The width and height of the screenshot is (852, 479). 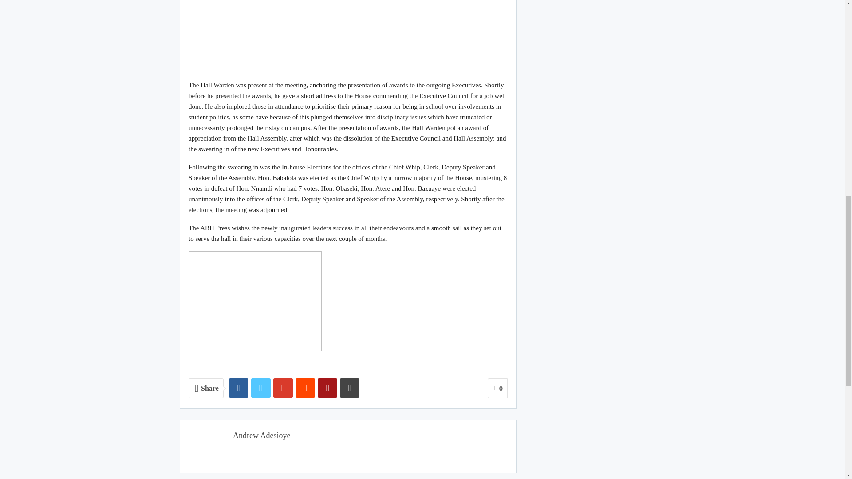 What do you see at coordinates (261, 436) in the screenshot?
I see `Andrew Adesioye` at bounding box center [261, 436].